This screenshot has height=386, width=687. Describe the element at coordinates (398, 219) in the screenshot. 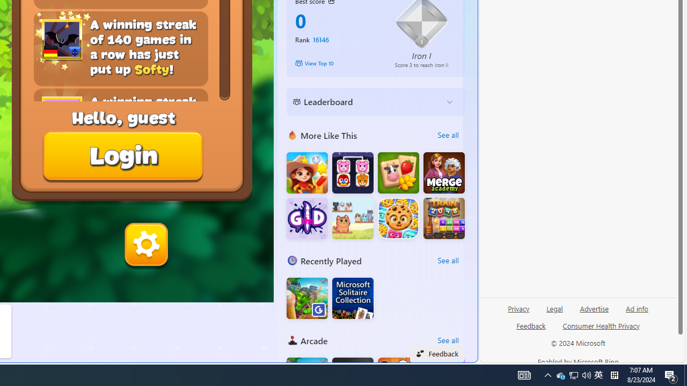

I see `Cookie Connect` at that location.